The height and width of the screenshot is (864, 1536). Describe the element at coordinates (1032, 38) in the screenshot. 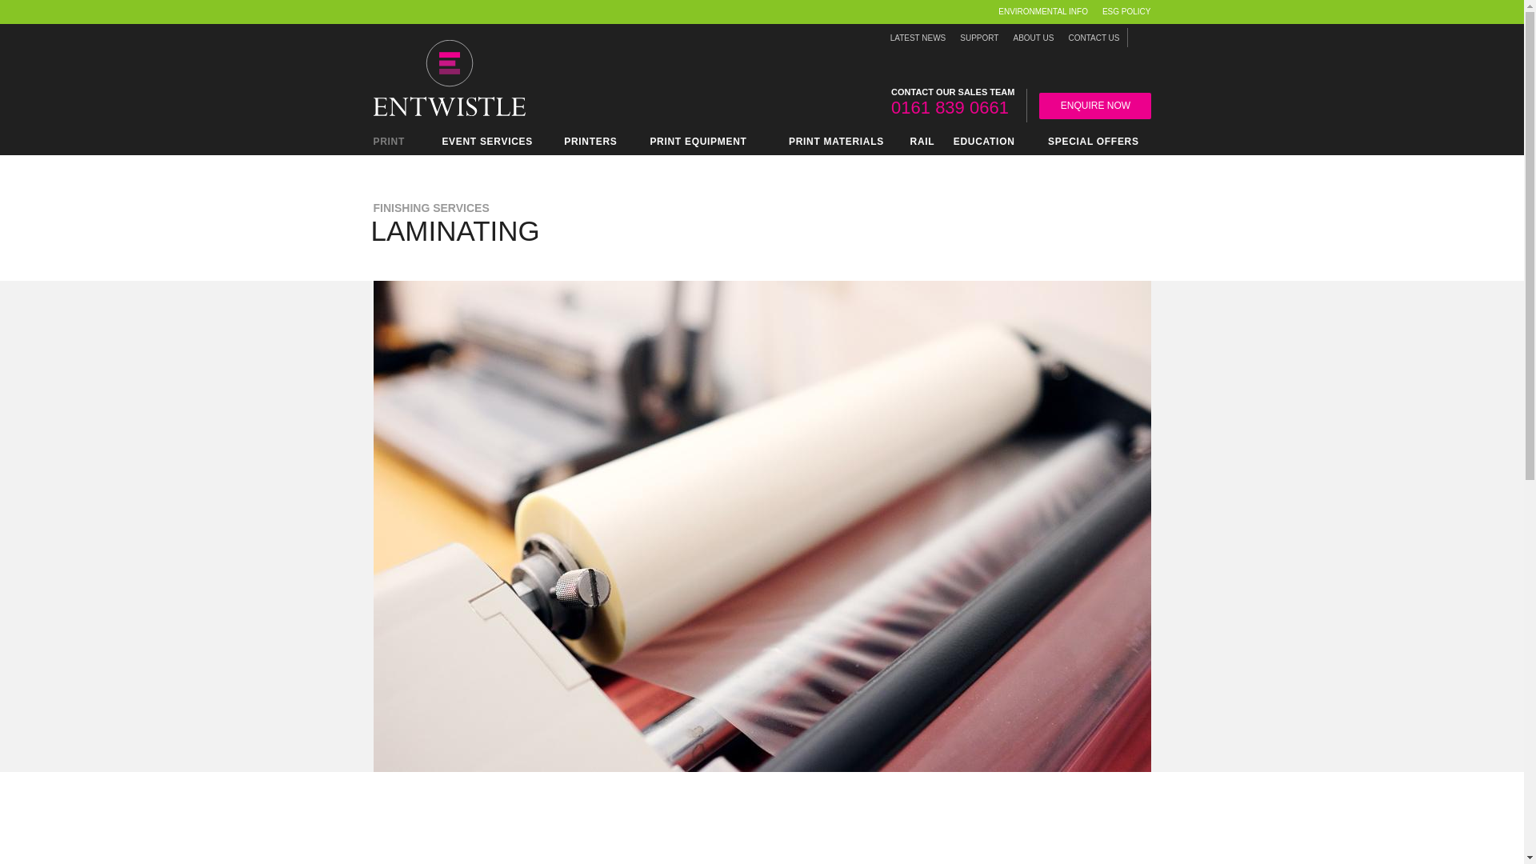

I see `ABOUT US` at that location.